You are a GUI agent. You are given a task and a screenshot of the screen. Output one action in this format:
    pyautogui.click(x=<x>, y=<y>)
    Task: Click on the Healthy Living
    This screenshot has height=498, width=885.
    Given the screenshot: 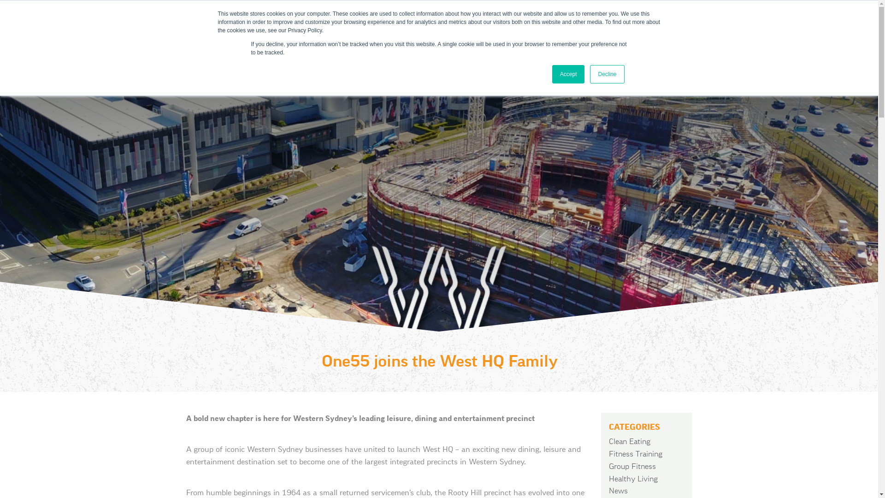 What is the action you would take?
    pyautogui.click(x=633, y=479)
    